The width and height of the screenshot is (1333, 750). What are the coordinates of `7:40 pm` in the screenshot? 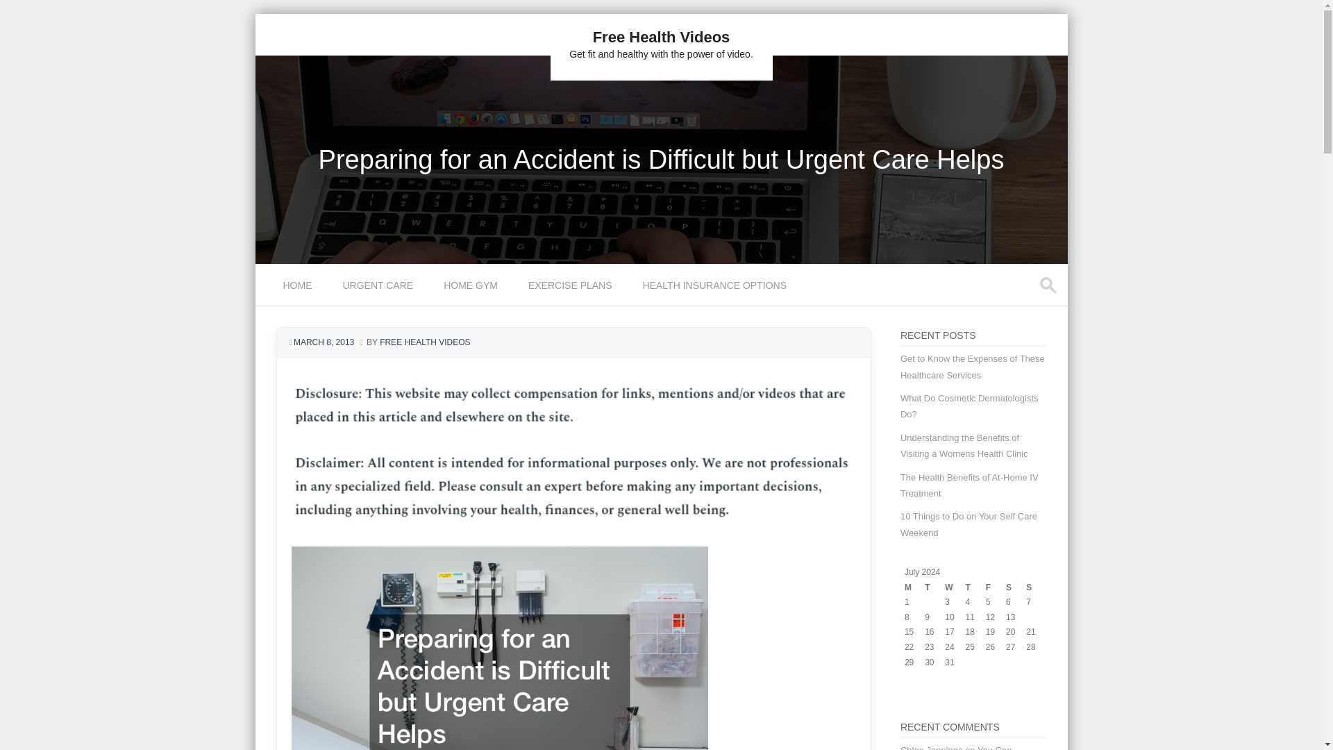 It's located at (324, 342).